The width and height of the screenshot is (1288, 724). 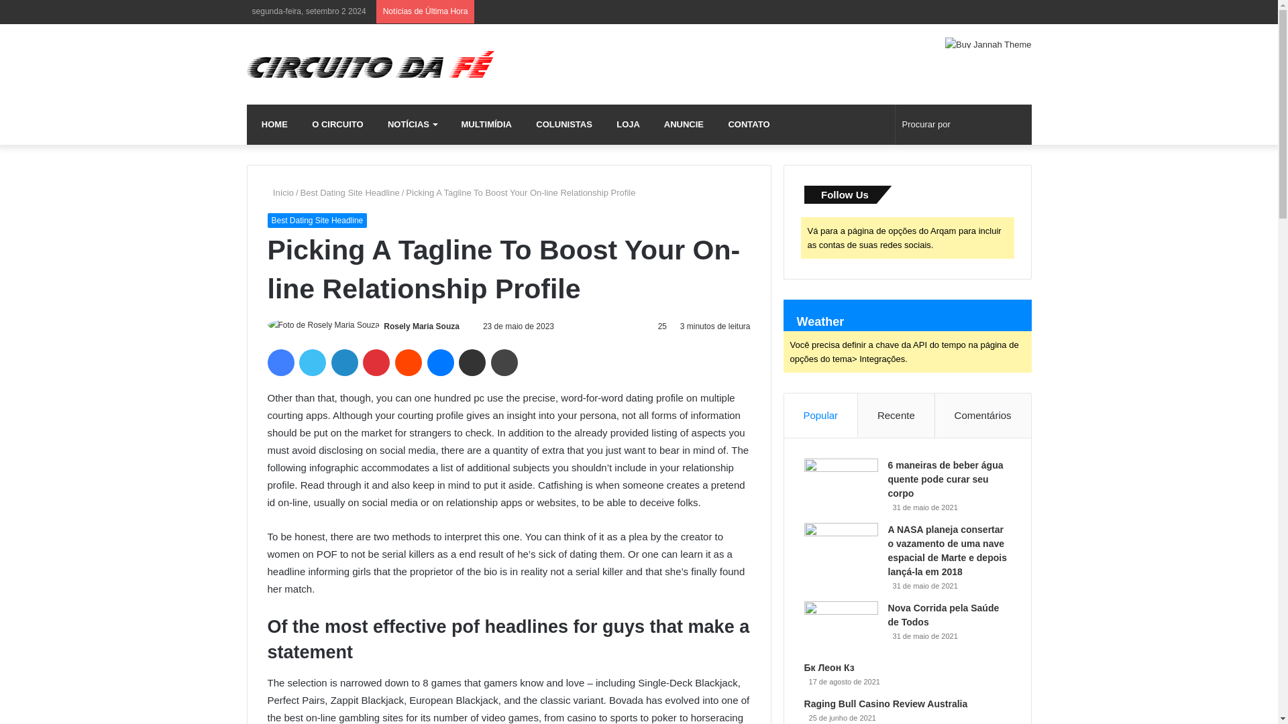 I want to click on ANUNCIE, so click(x=681, y=125).